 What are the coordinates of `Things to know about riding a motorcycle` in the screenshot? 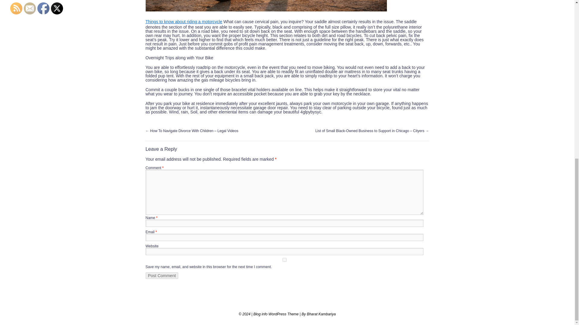 It's located at (183, 21).